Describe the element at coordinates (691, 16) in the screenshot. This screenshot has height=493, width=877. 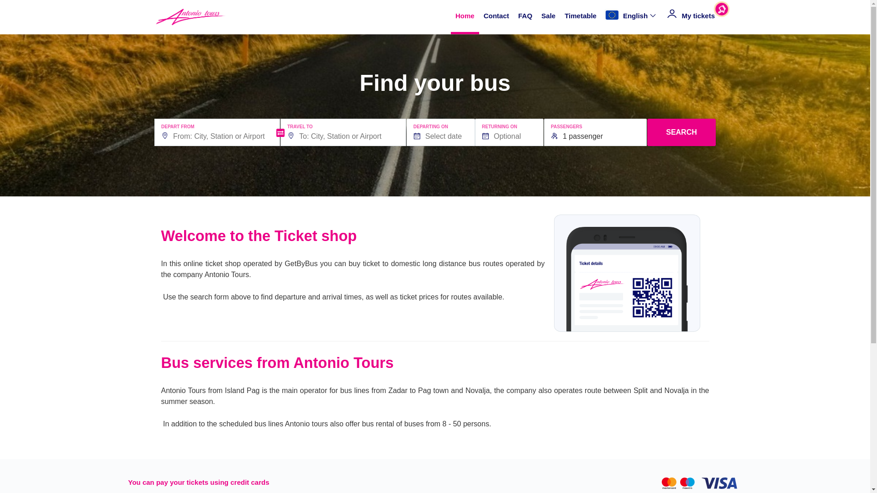
I see ` My tickets` at that location.